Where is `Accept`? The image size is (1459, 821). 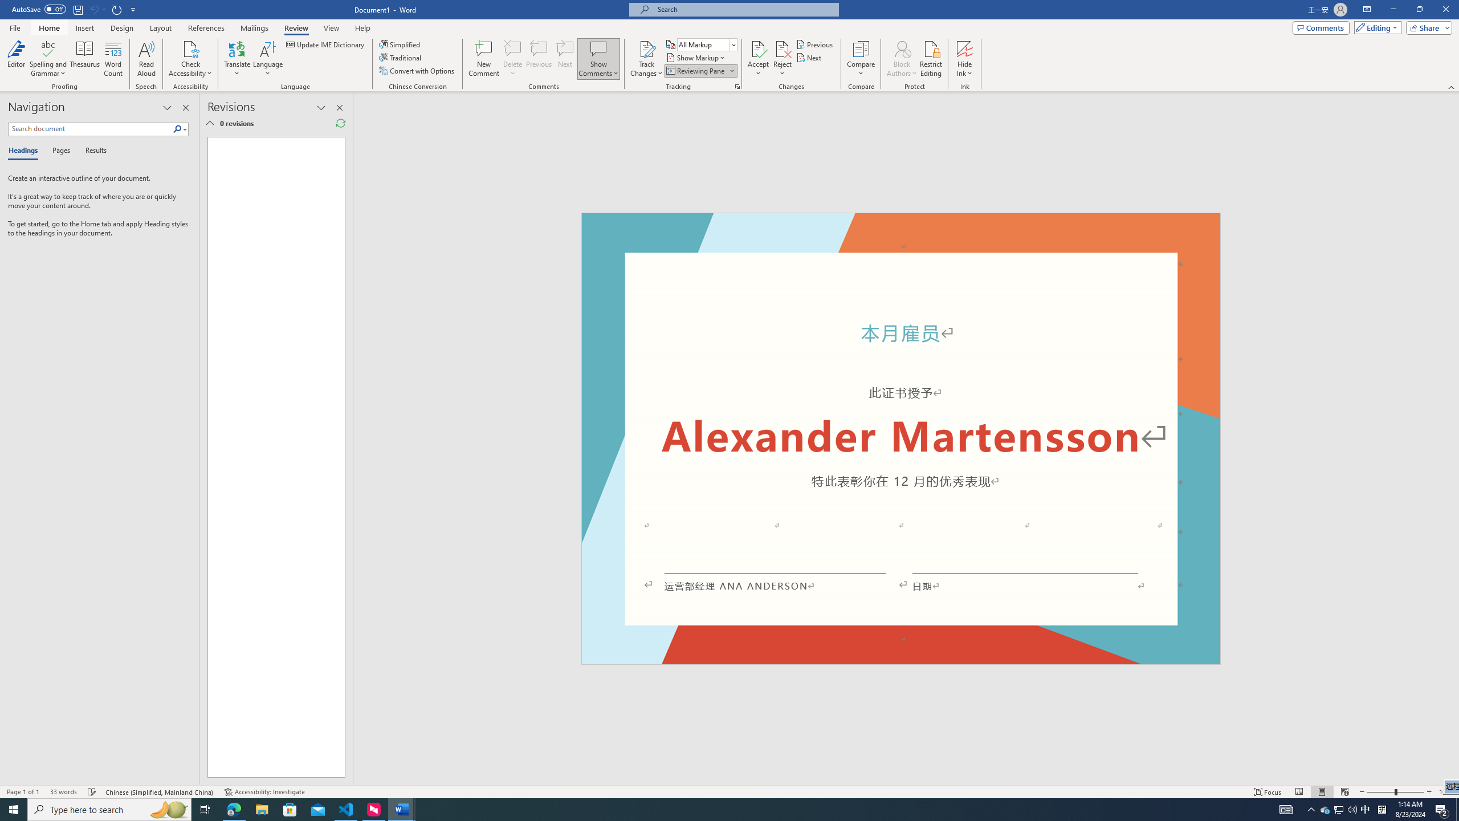 Accept is located at coordinates (758, 59).